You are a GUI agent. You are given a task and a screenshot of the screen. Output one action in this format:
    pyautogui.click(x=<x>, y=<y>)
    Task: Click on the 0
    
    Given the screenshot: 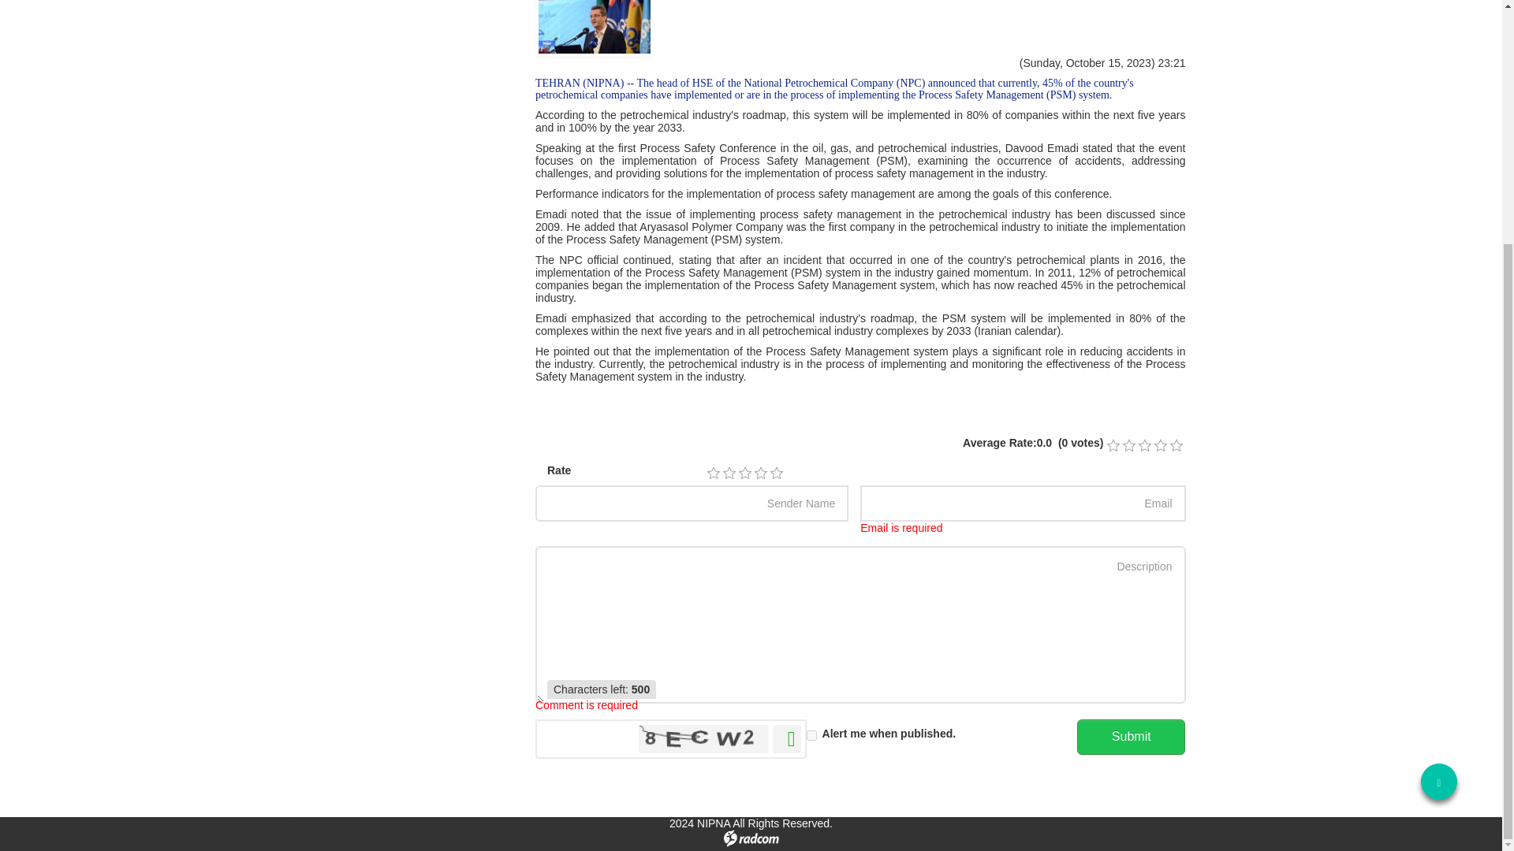 What is the action you would take?
    pyautogui.click(x=1143, y=446)
    